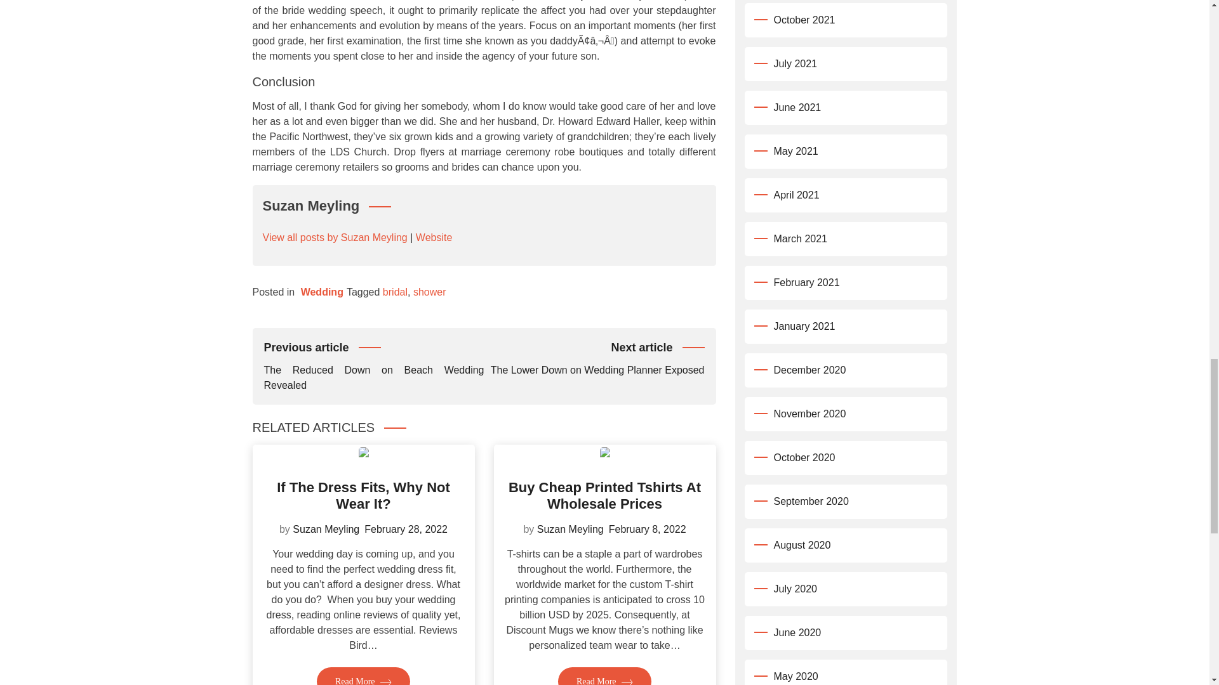 The image size is (1219, 685). I want to click on Wedding, so click(323, 292).